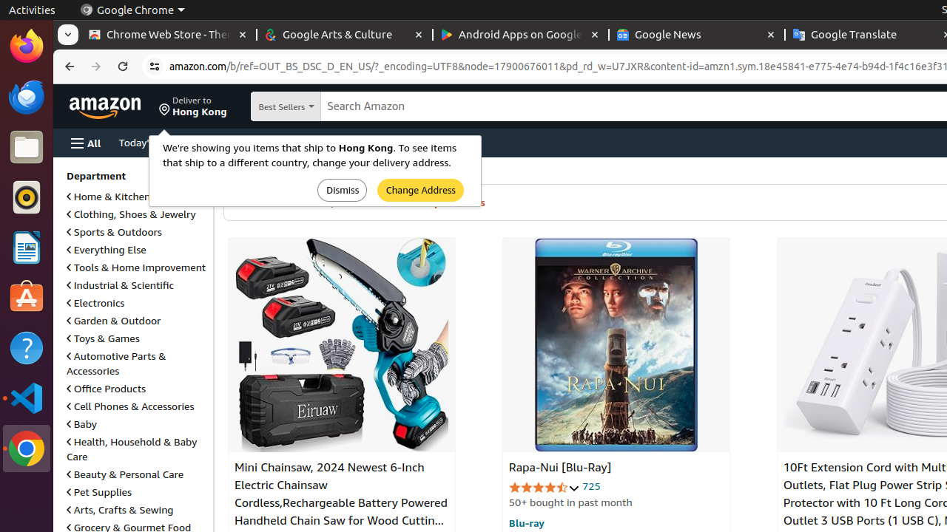 This screenshot has height=532, width=947. Describe the element at coordinates (521, 35) in the screenshot. I see `Android Apps on Google Play - Memory usage - 60.6 MB` at that location.